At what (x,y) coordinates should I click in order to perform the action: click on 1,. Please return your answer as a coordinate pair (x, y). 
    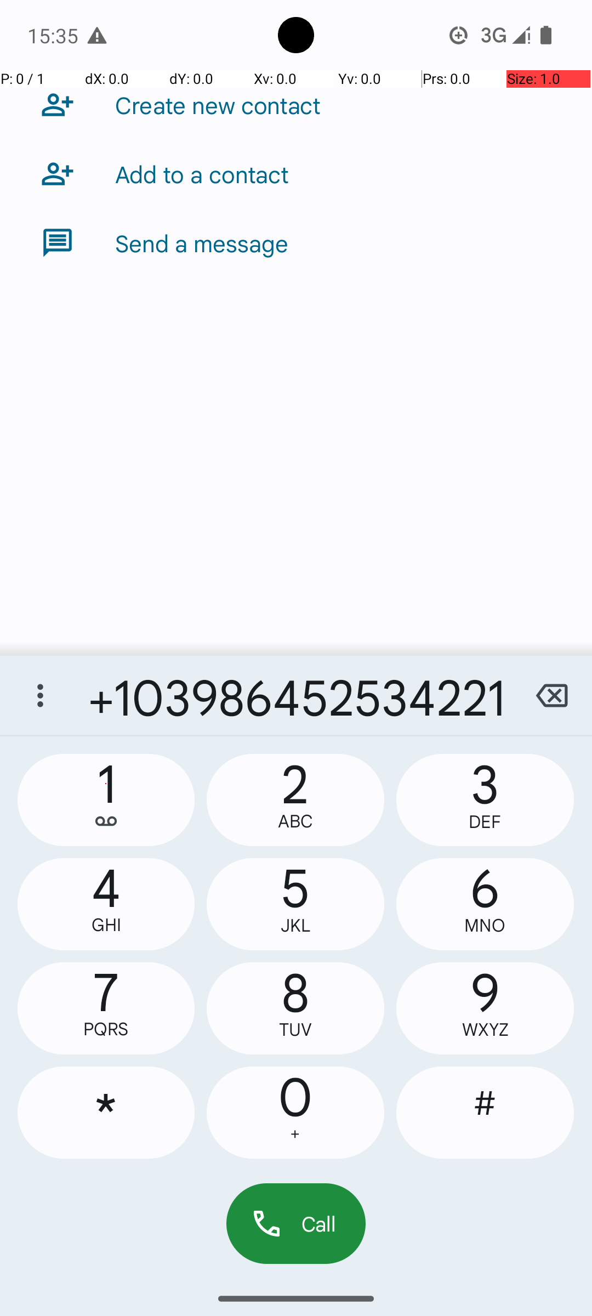
    Looking at the image, I should click on (106, 800).